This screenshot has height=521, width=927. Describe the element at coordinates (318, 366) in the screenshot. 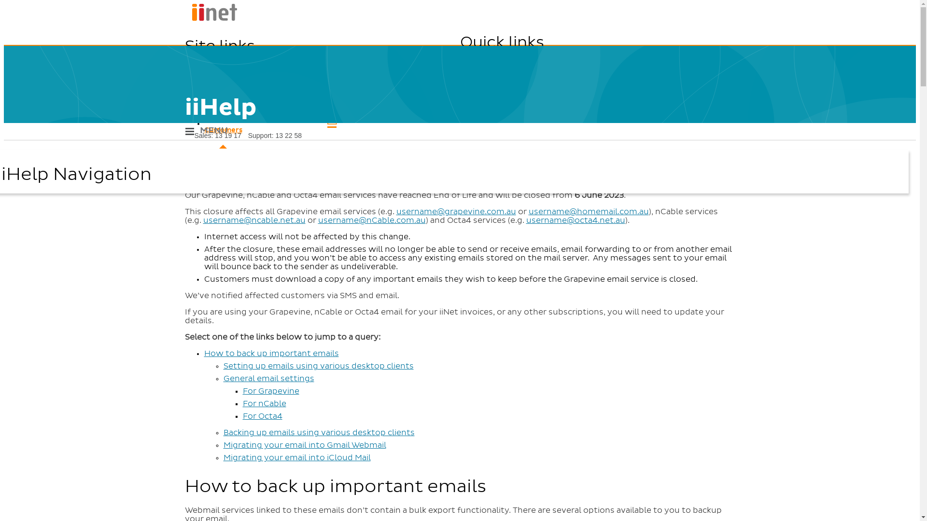

I see `Setting up emails using various desktop clients` at that location.